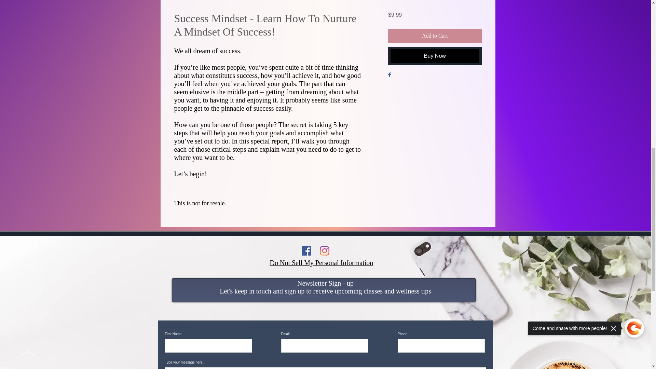 The height and width of the screenshot is (369, 656). Describe the element at coordinates (321, 262) in the screenshot. I see `Do Not Sell My Personal Information` at that location.